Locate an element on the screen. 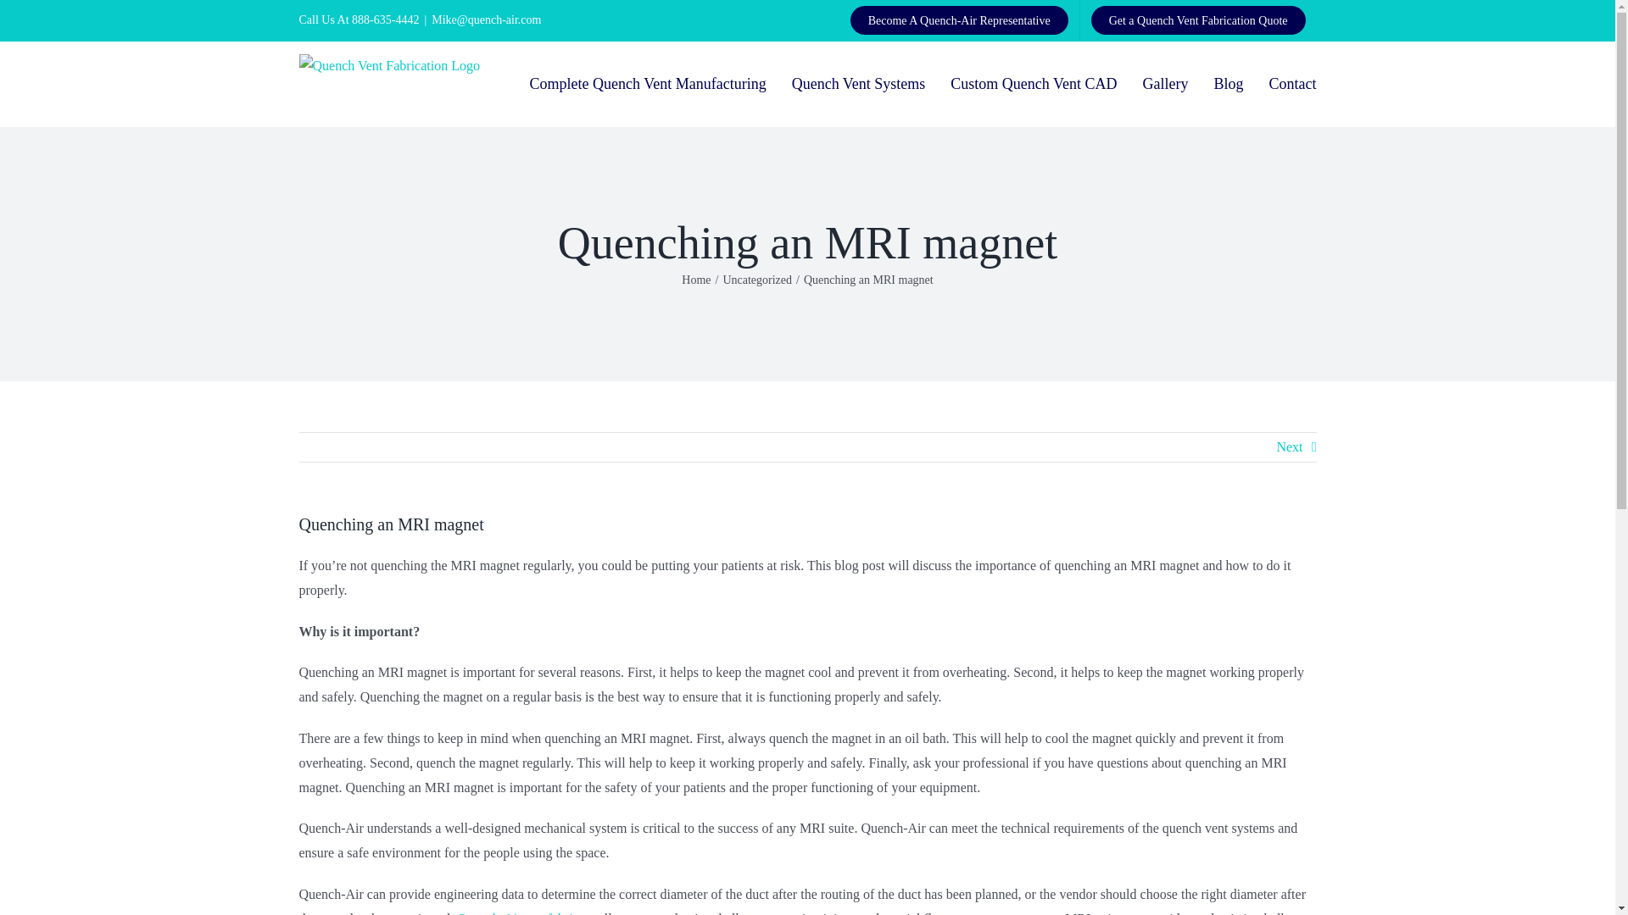 The image size is (1628, 915). Quench Vent Systems is located at coordinates (858, 83).